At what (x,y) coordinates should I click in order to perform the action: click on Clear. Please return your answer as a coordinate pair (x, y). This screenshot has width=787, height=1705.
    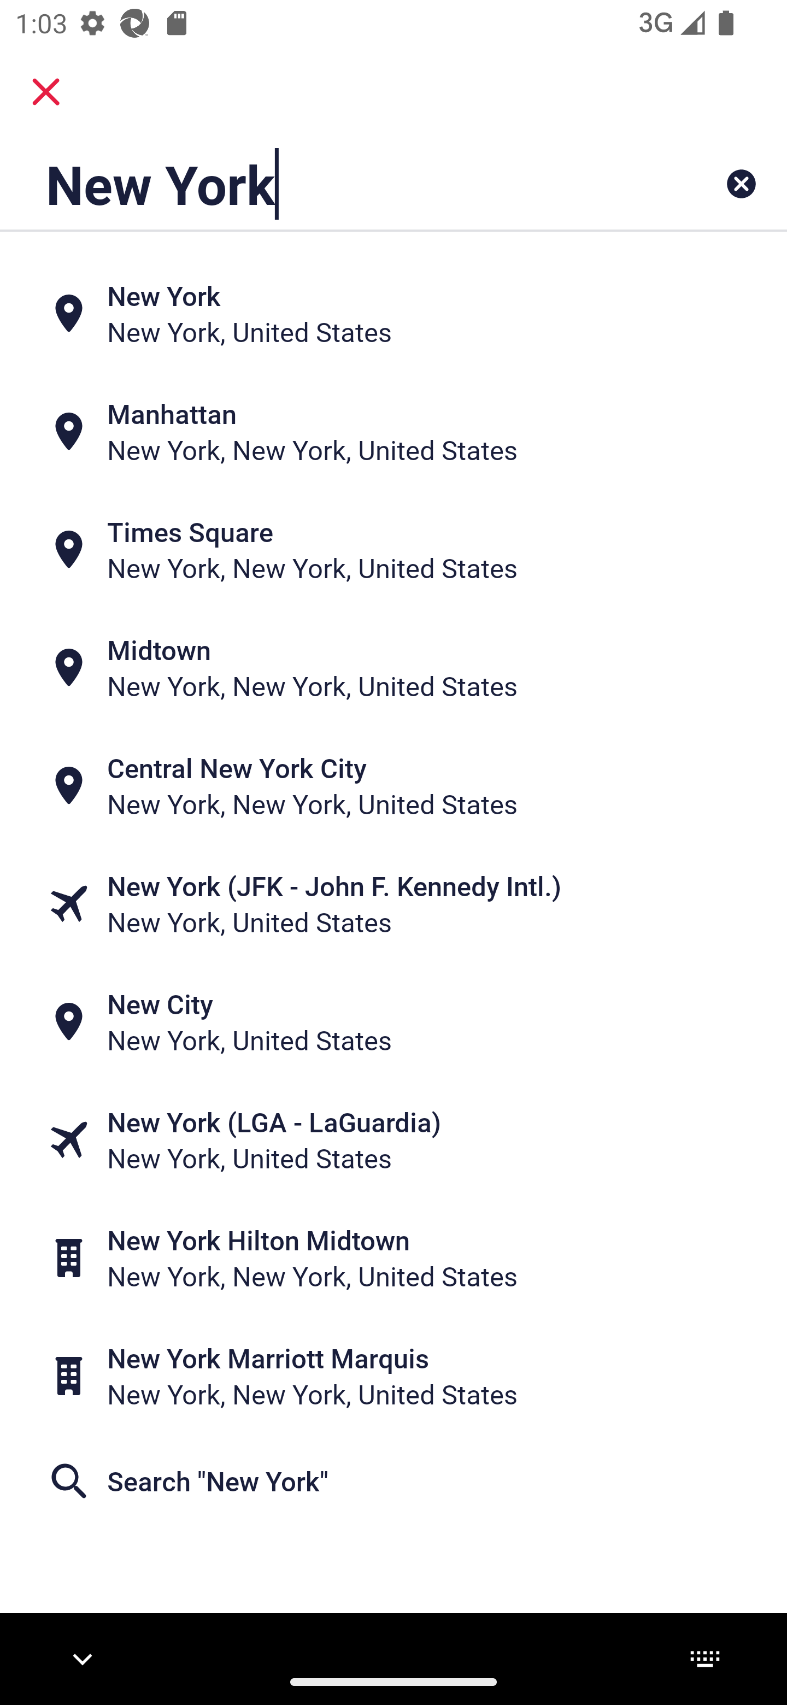
    Looking at the image, I should click on (741, 184).